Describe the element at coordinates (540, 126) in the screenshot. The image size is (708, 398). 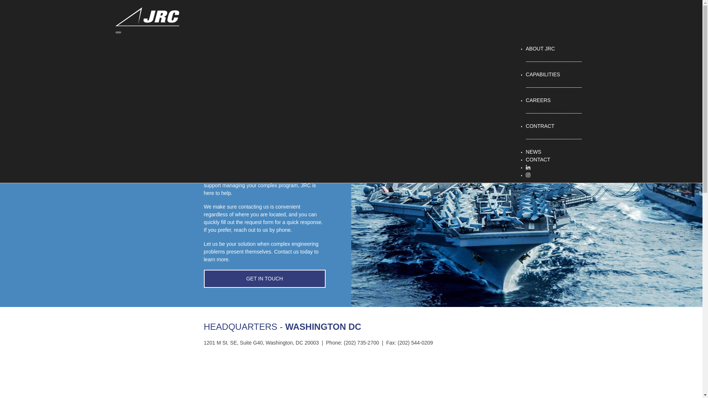
I see `CONTRACT` at that location.